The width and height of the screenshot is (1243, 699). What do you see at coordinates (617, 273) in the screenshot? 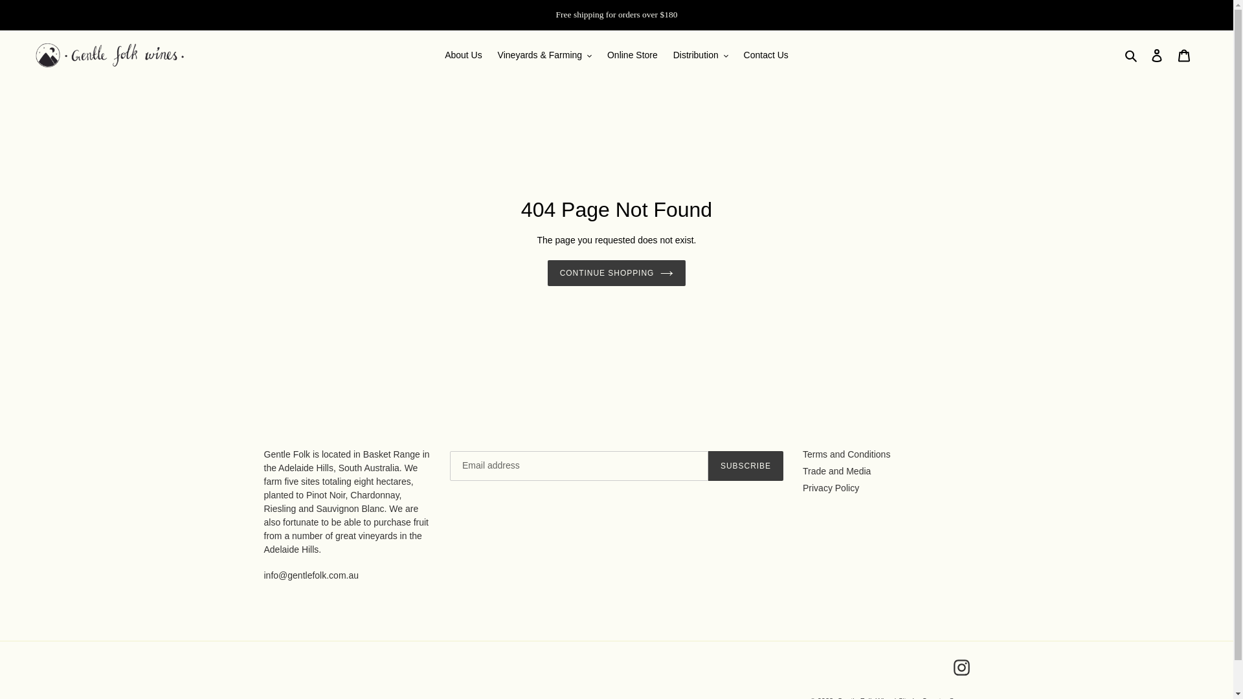
I see `CONTINUE SHOPPING` at bounding box center [617, 273].